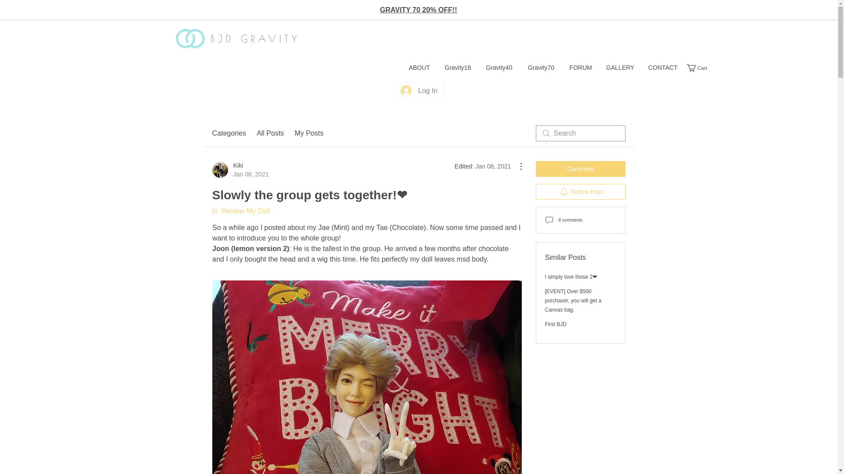  I want to click on CONTACT, so click(418, 90).